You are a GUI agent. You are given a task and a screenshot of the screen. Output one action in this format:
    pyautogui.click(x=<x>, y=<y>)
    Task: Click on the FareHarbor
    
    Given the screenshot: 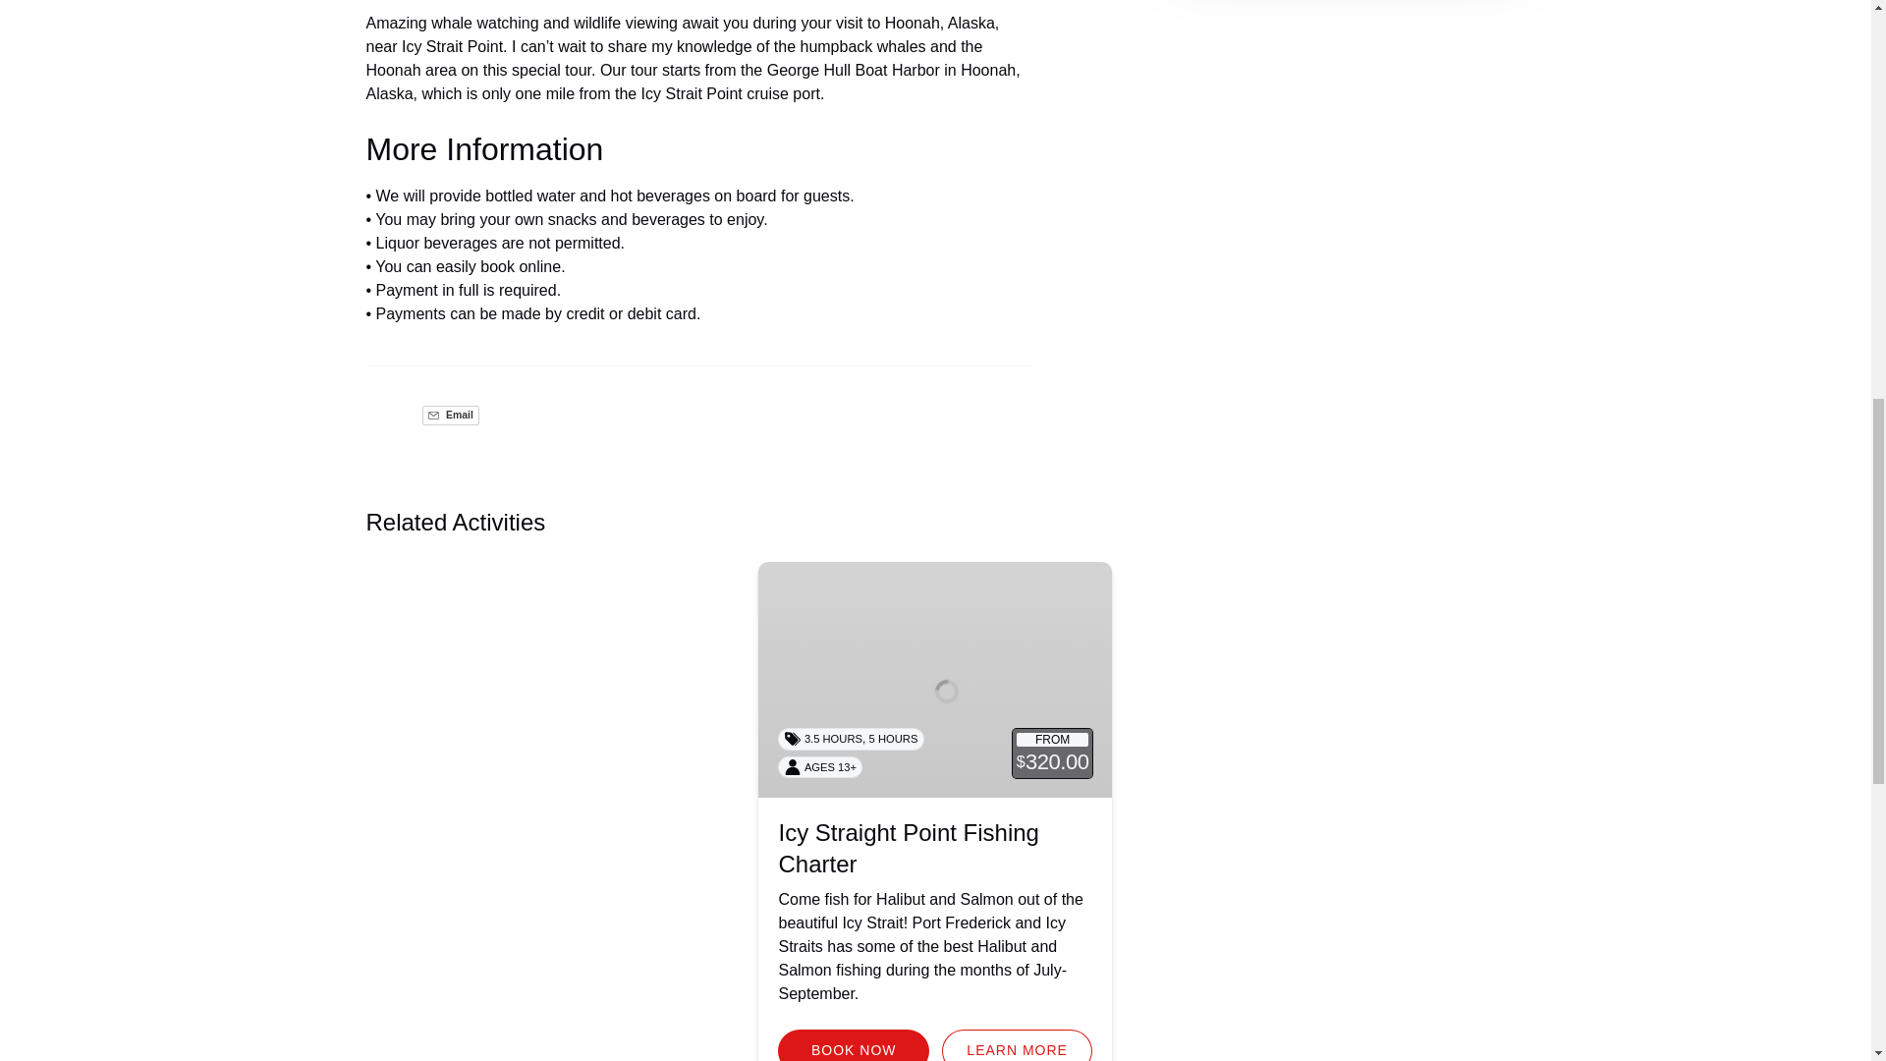 What is the action you would take?
    pyautogui.click(x=1739, y=84)
    